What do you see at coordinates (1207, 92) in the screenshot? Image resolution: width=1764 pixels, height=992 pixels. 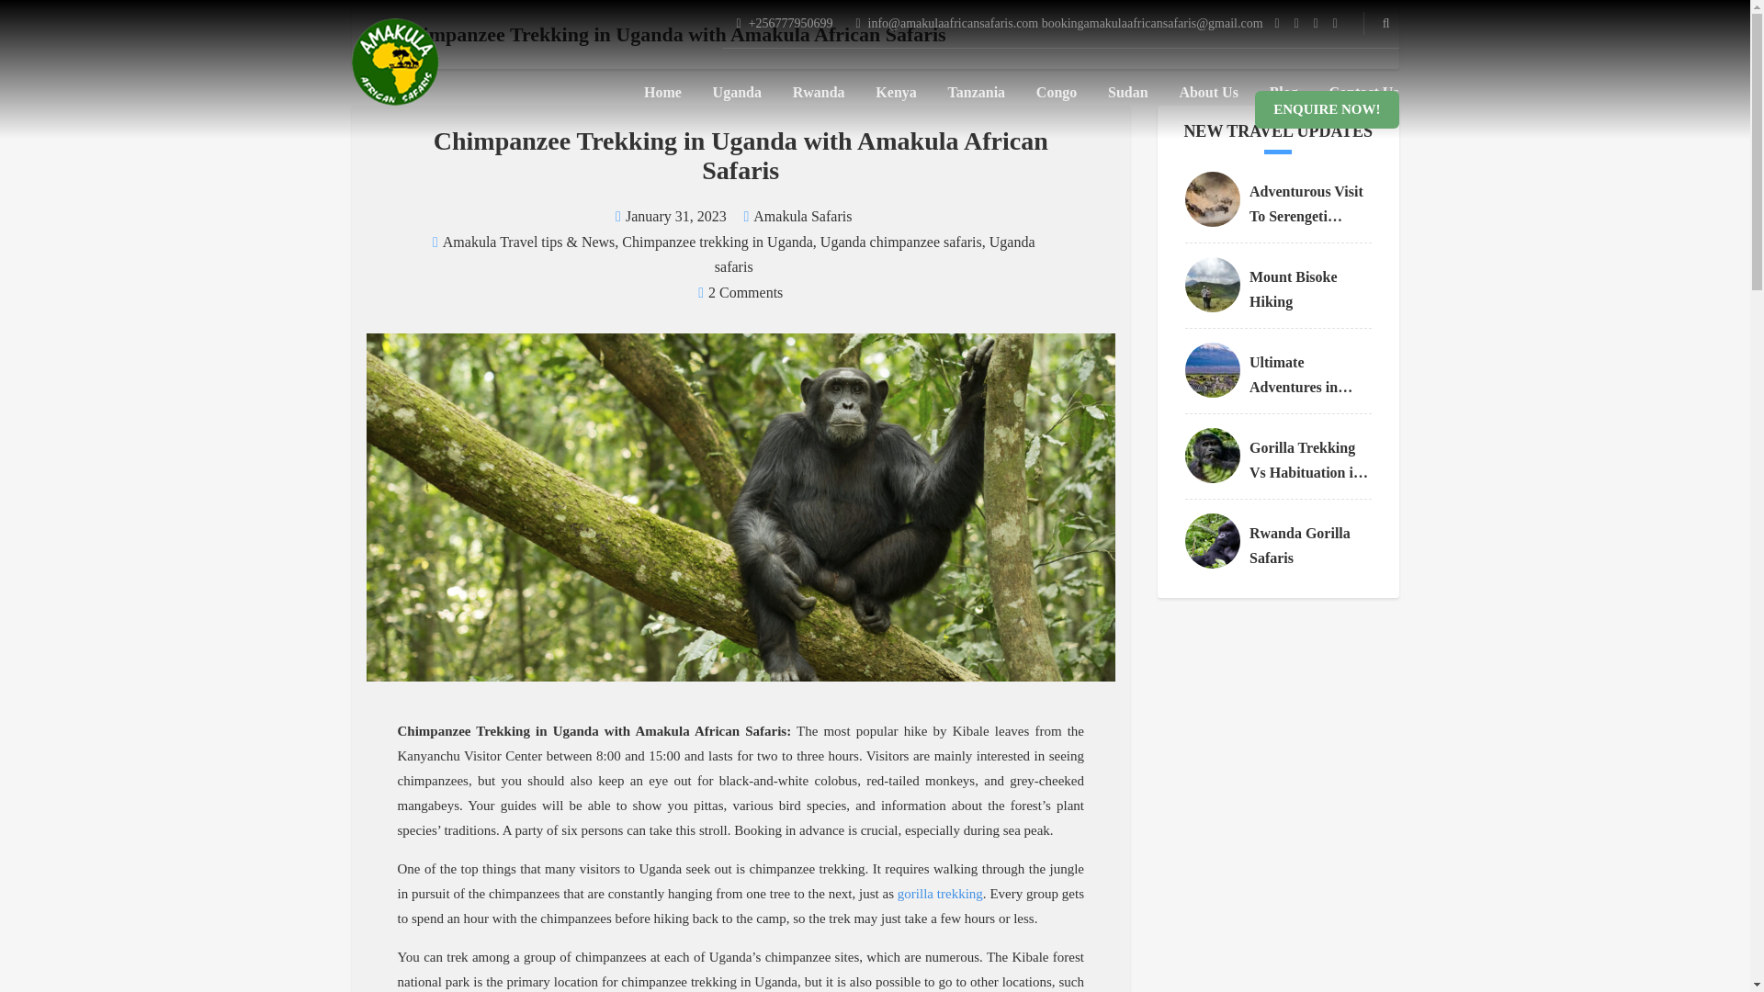 I see `About Us` at bounding box center [1207, 92].